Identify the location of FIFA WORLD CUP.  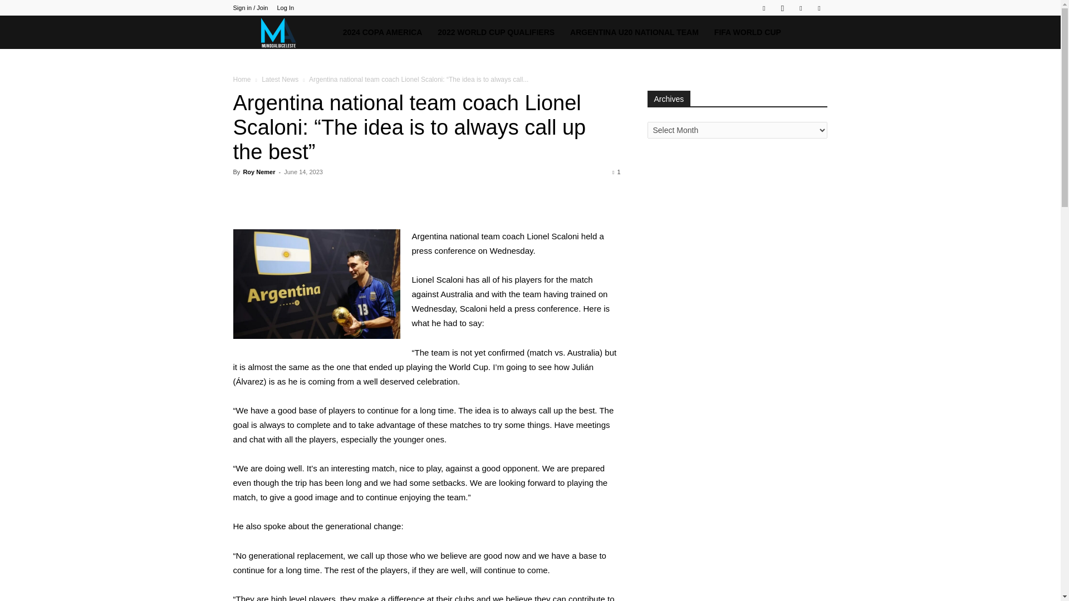
(747, 32).